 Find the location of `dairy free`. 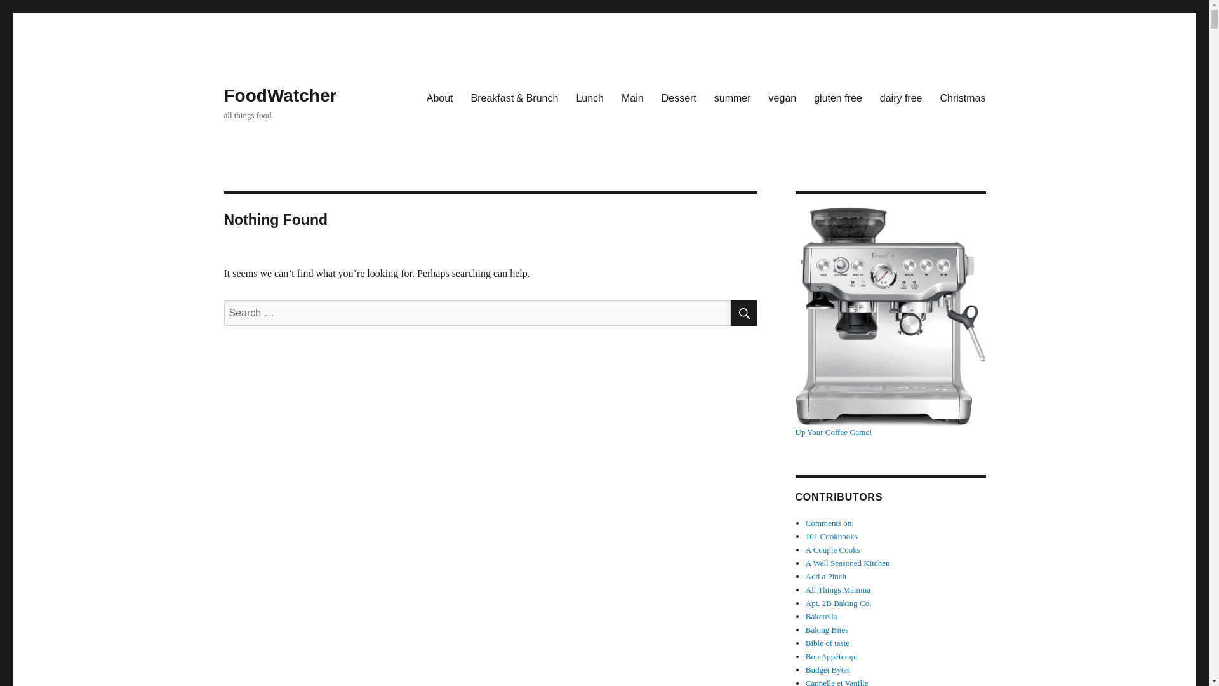

dairy free is located at coordinates (901, 97).